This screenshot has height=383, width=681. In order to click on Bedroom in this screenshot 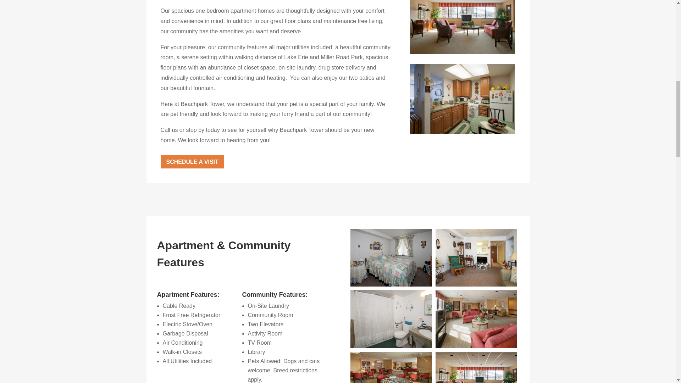, I will do `click(391, 284)`.